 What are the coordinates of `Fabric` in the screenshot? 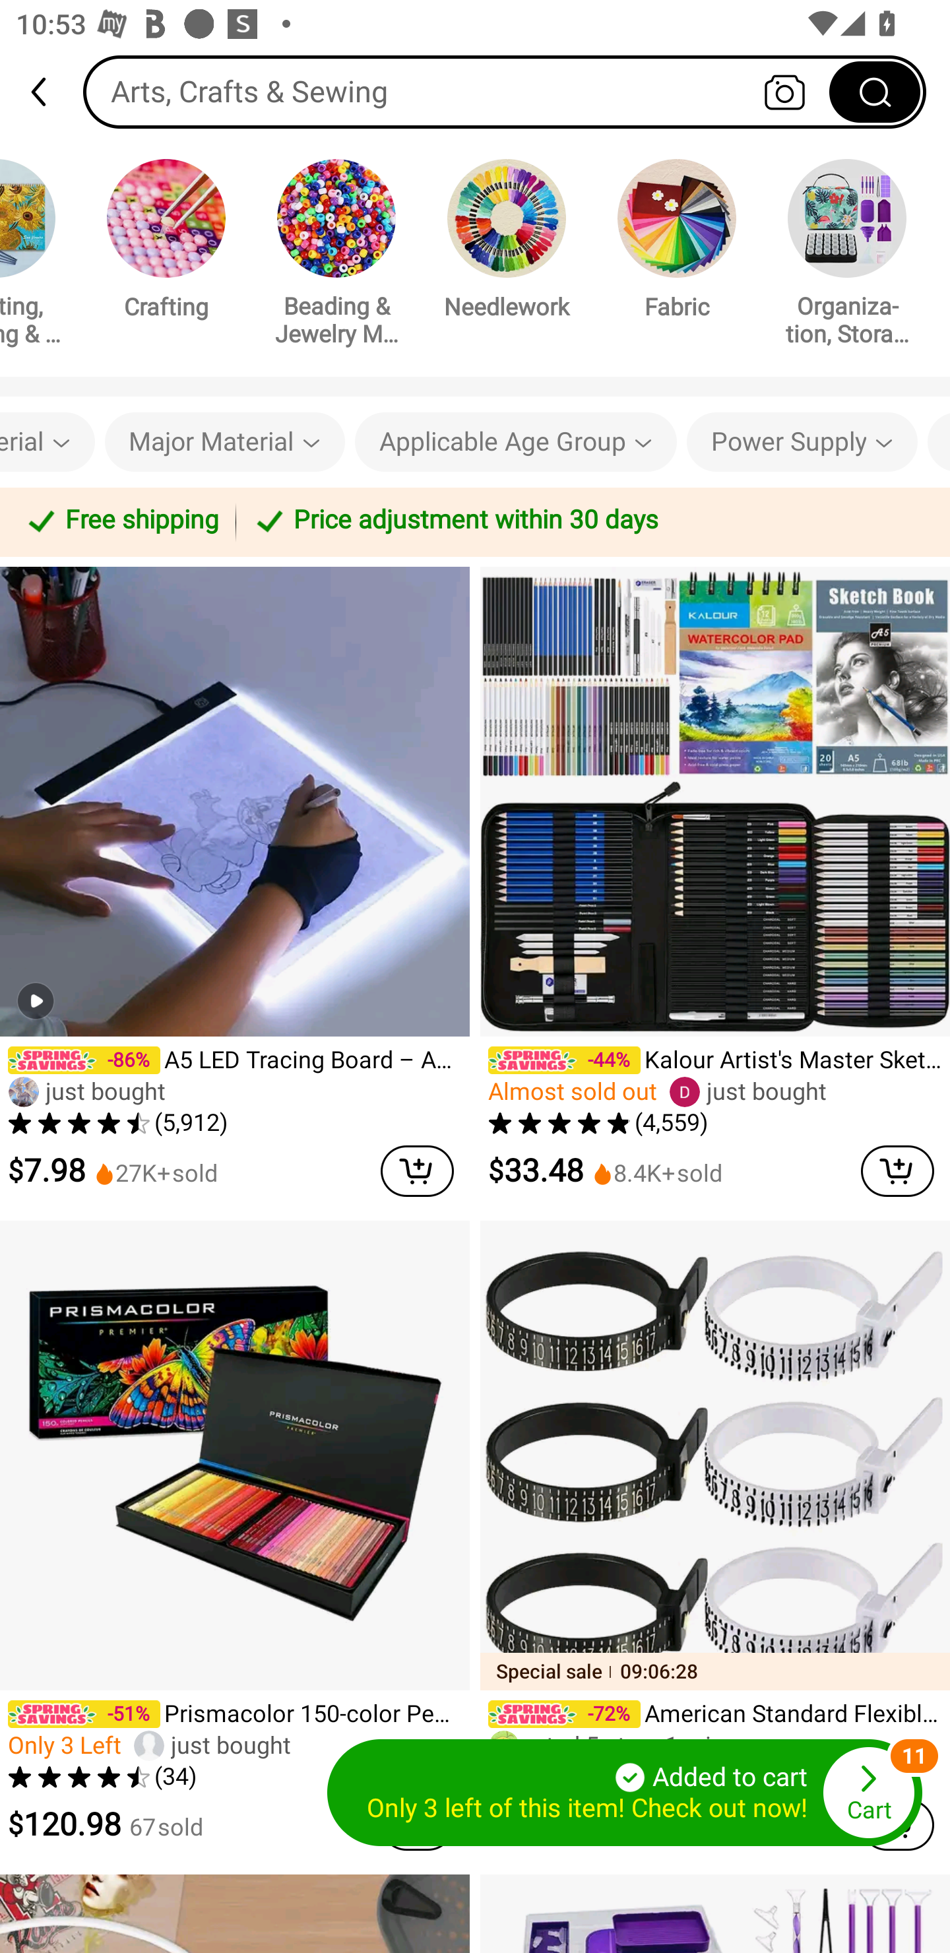 It's located at (677, 243).